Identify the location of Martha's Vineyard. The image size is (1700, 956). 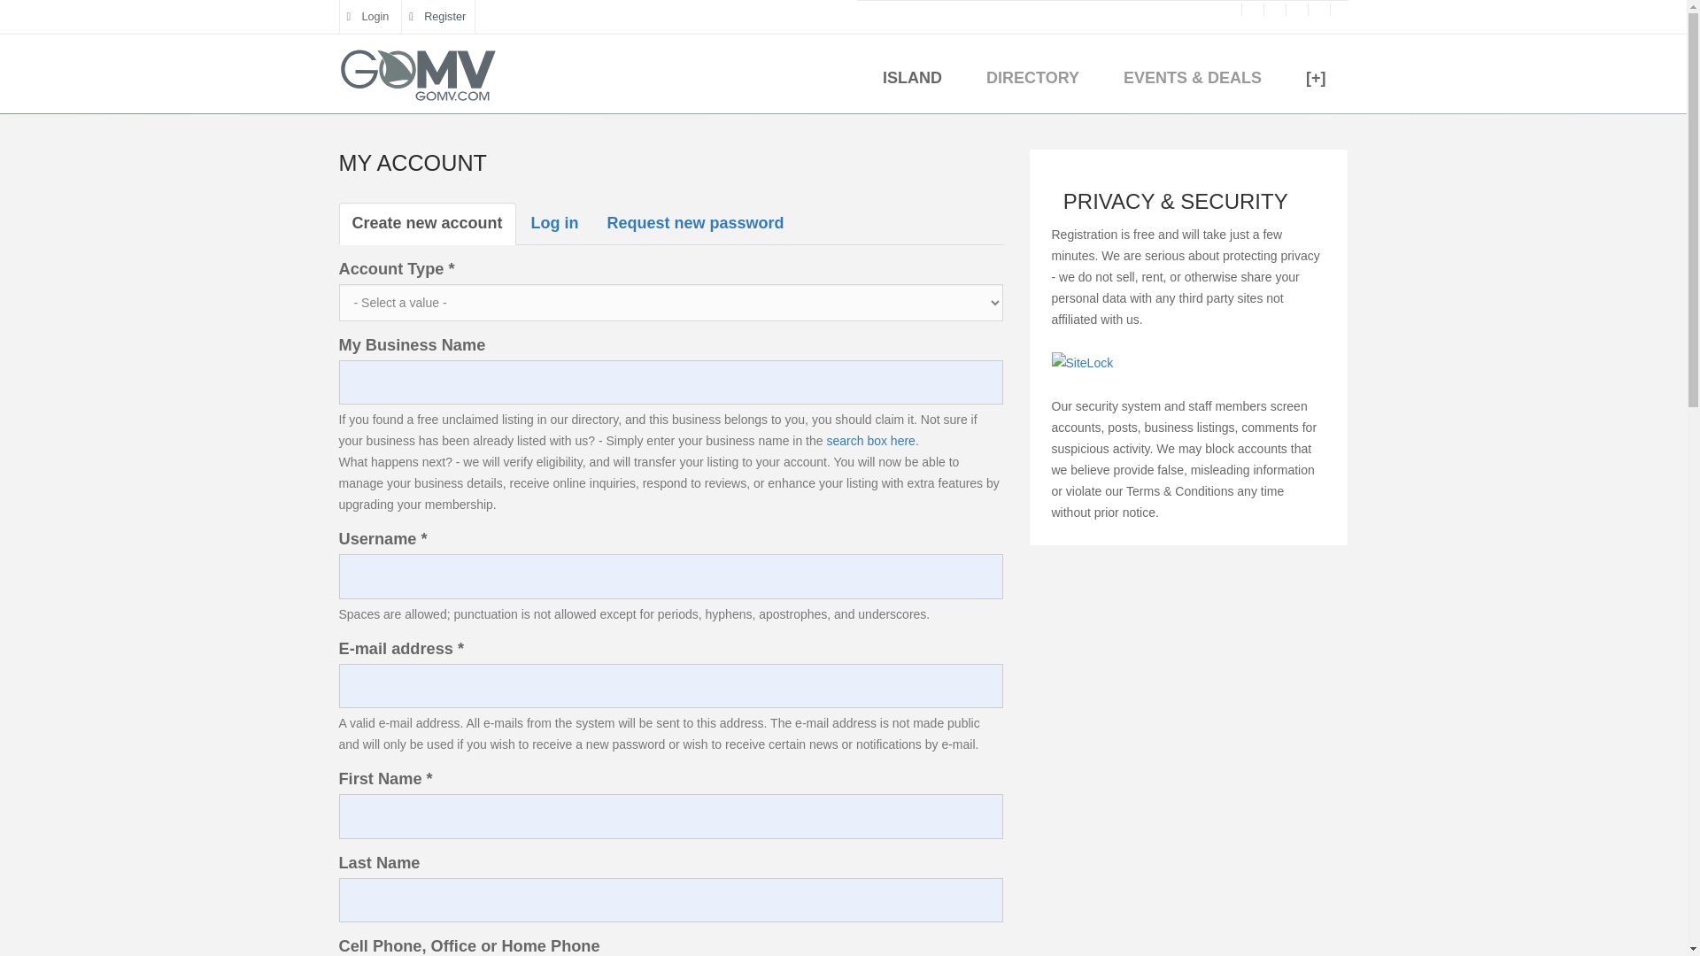
(417, 79).